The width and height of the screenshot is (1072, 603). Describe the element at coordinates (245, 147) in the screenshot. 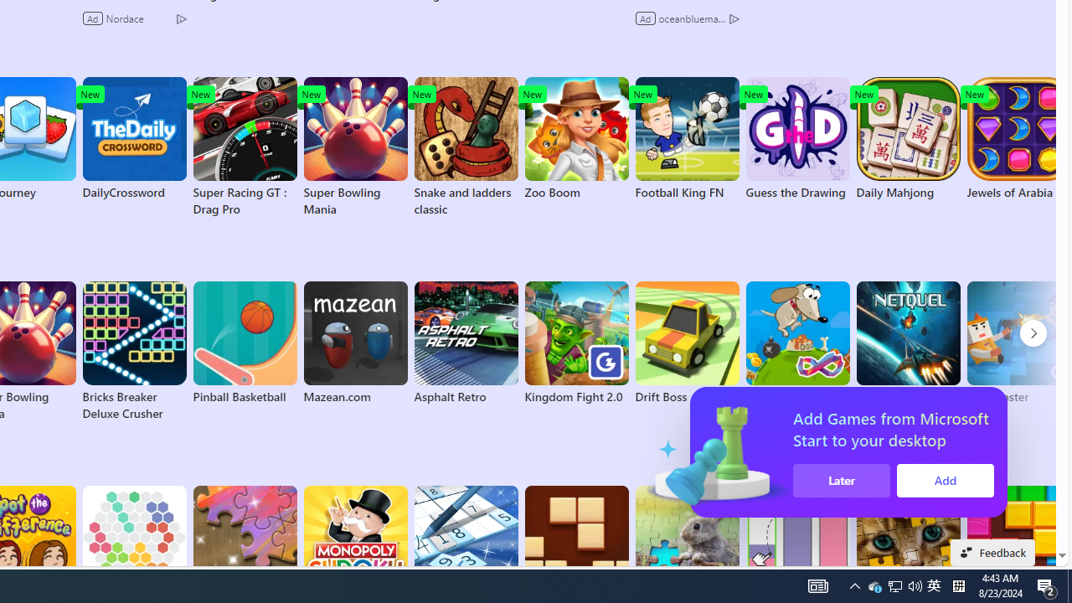

I see `Super Racing GT : Drag Pro` at that location.